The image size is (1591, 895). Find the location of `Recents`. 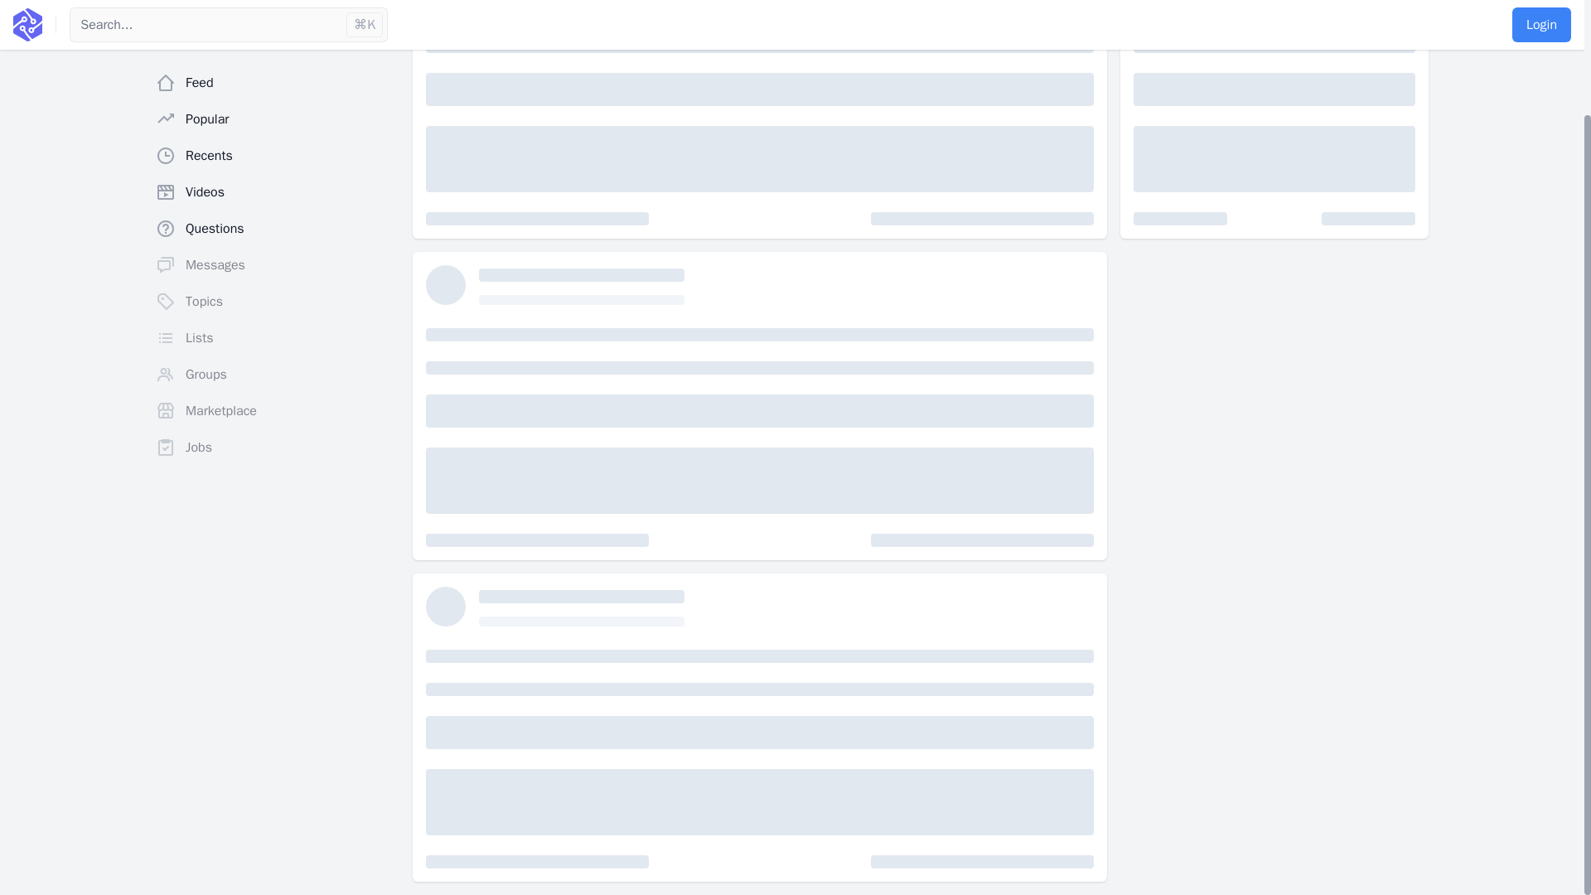

Recents is located at coordinates (277, 22).